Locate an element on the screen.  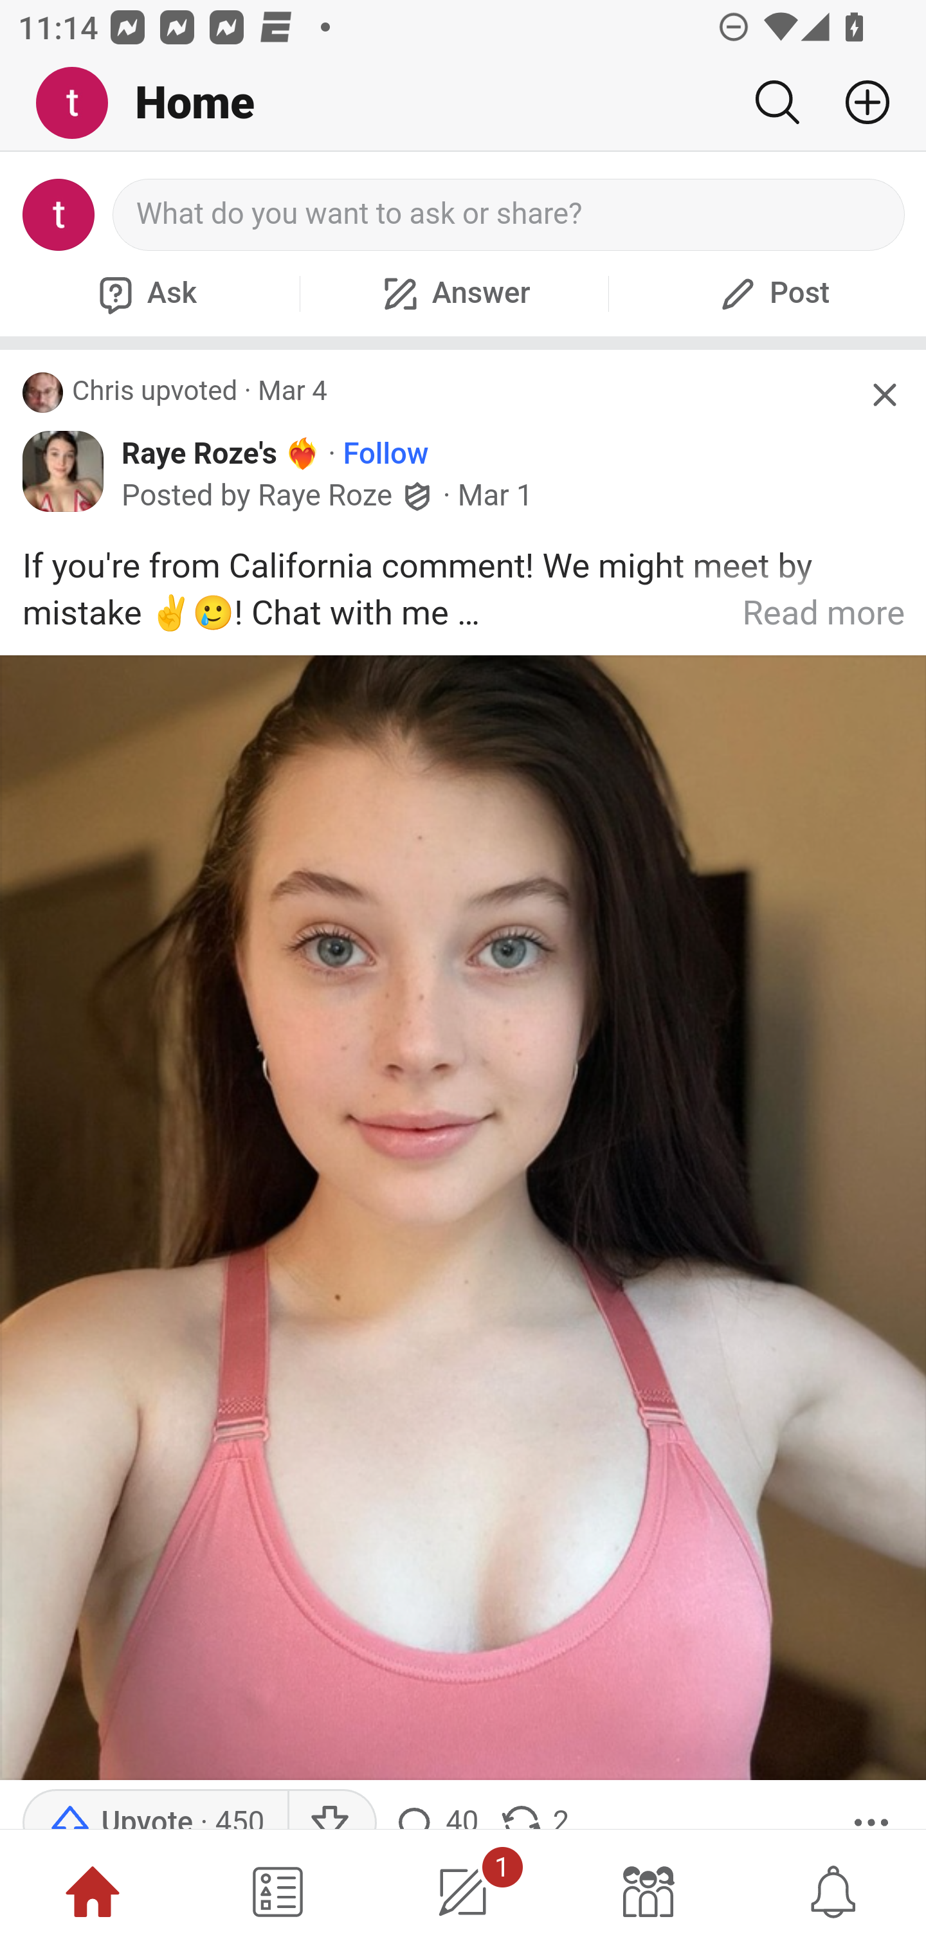
What do you want to ask or share? is located at coordinates (509, 215).